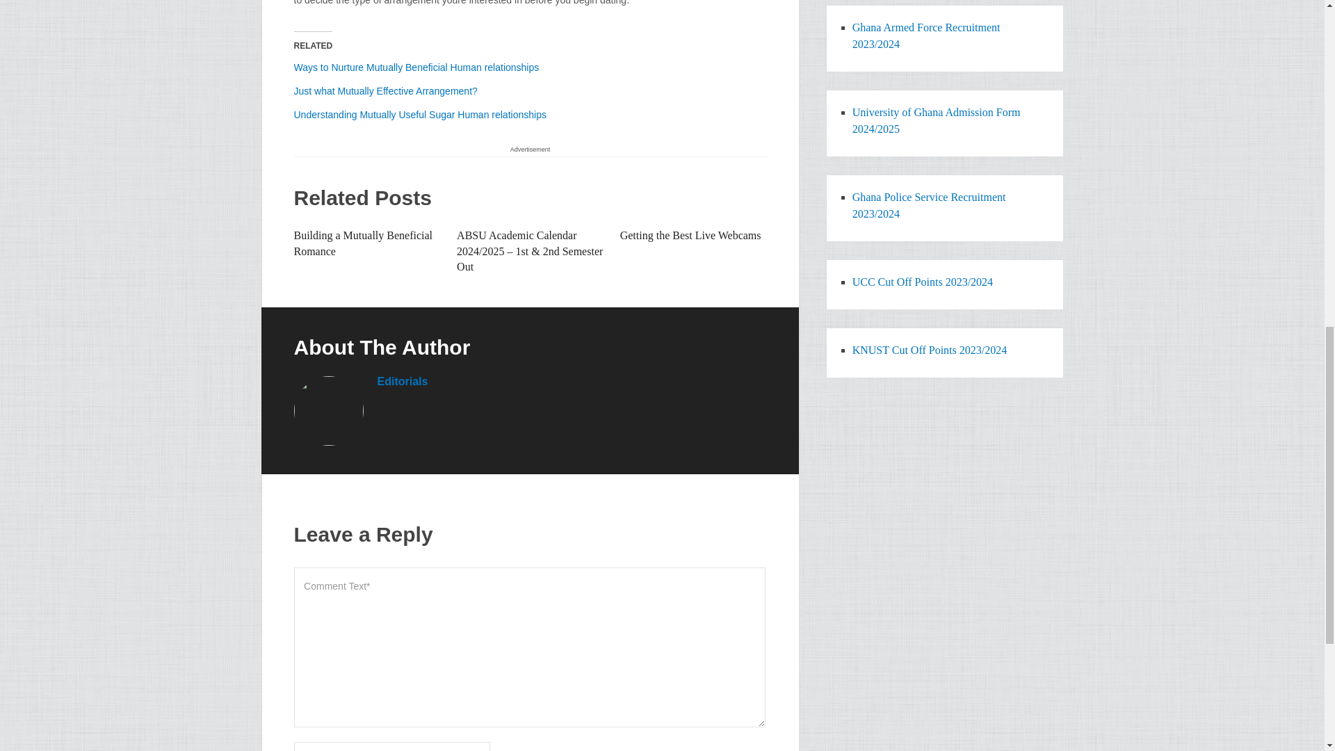  What do you see at coordinates (385, 91) in the screenshot?
I see `Just what Mutually Effective Arrangement?` at bounding box center [385, 91].